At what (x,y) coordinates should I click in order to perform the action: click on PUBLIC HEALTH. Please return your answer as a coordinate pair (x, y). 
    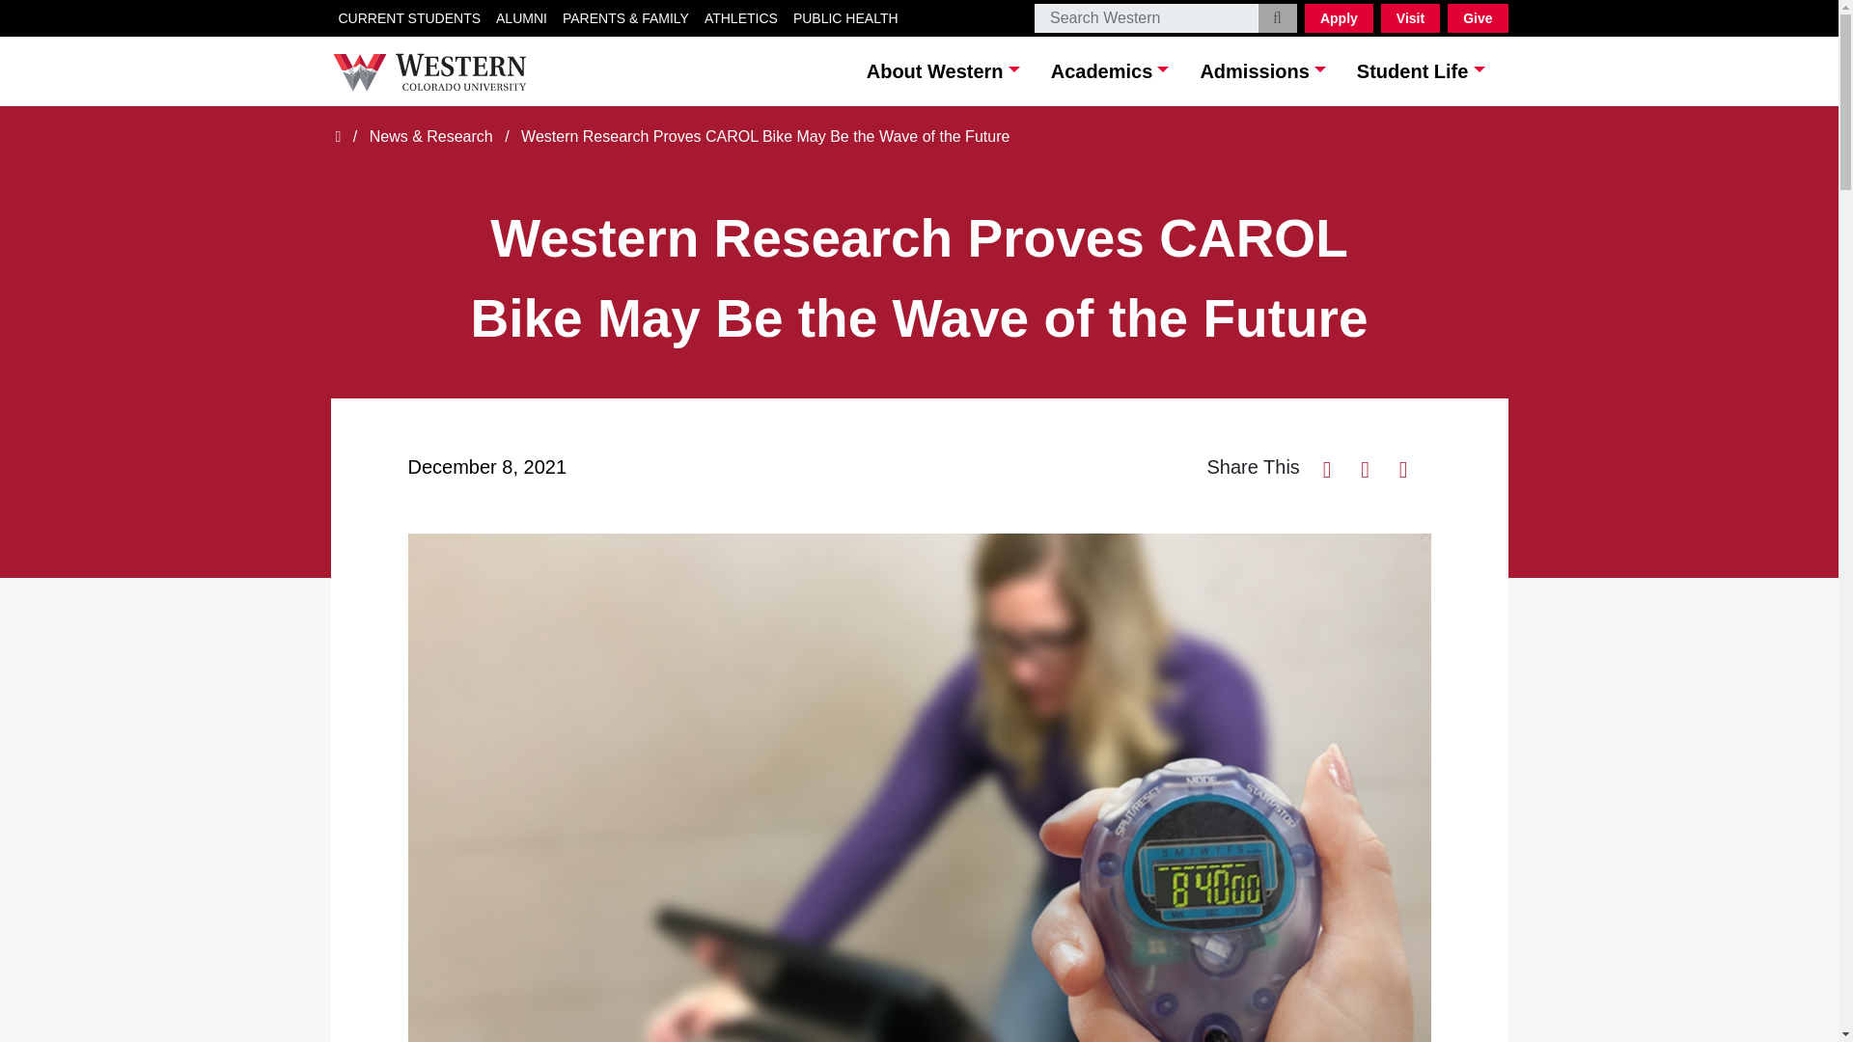
    Looking at the image, I should click on (845, 17).